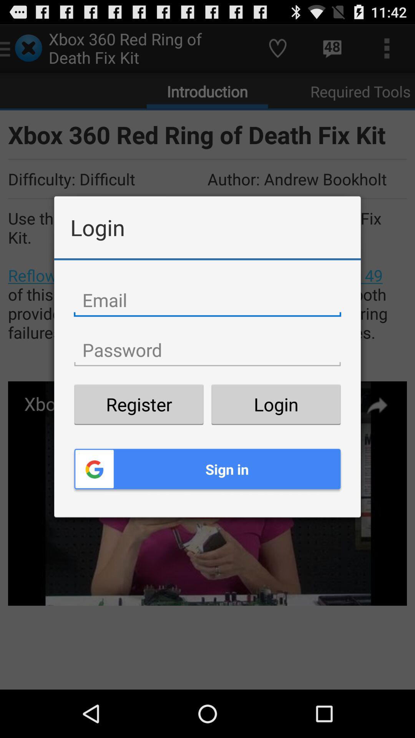  I want to click on add login email, so click(207, 300).